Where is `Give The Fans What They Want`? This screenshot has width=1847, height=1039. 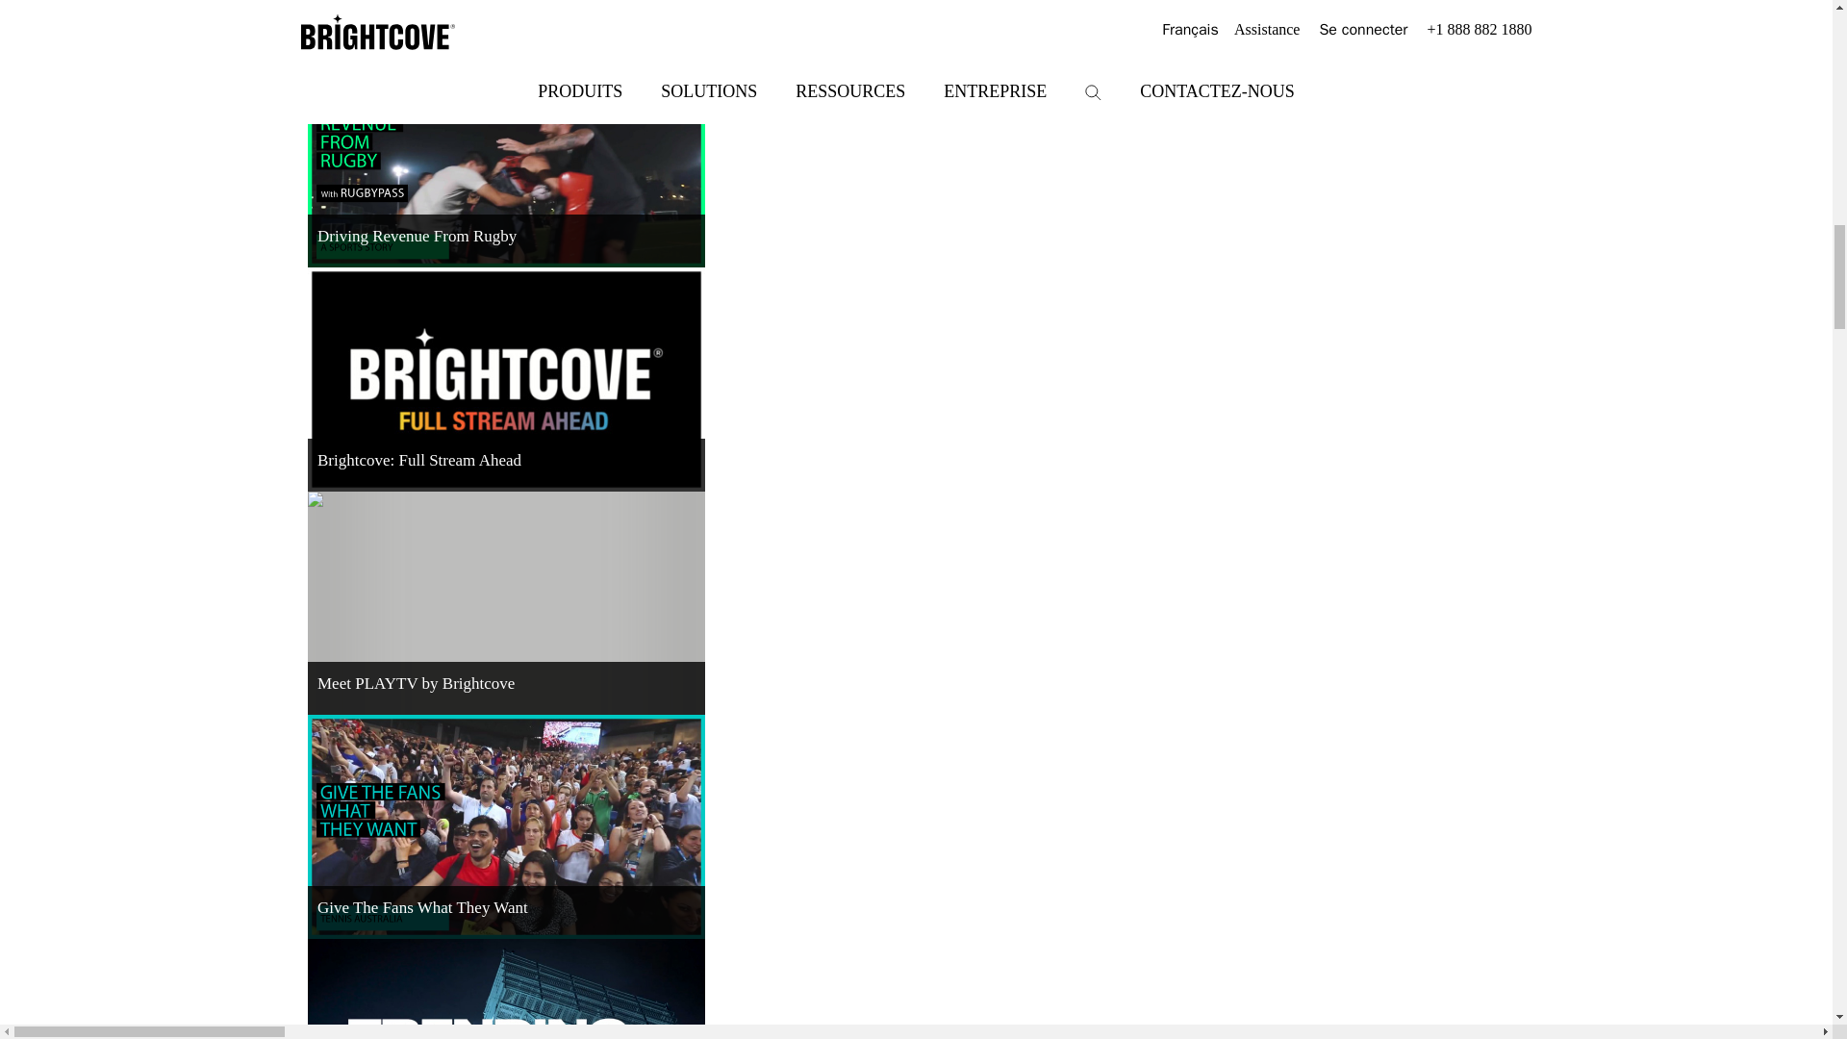
Give The Fans What They Want is located at coordinates (506, 826).